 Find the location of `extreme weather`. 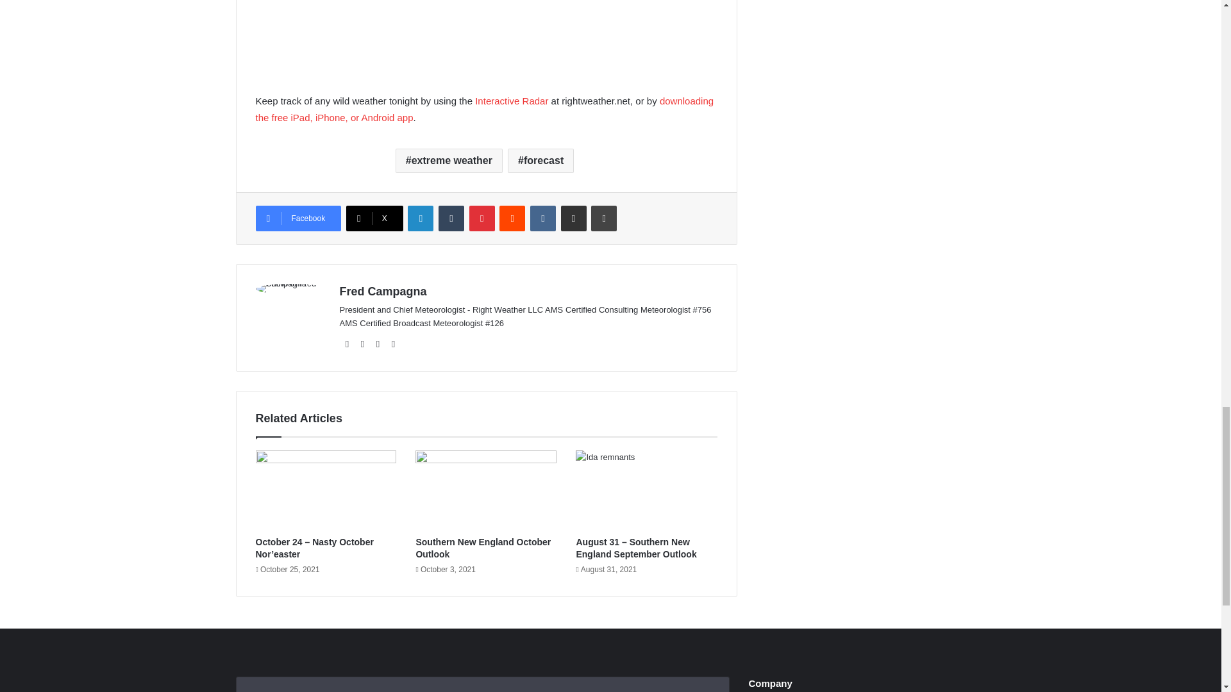

extreme weather is located at coordinates (449, 161).